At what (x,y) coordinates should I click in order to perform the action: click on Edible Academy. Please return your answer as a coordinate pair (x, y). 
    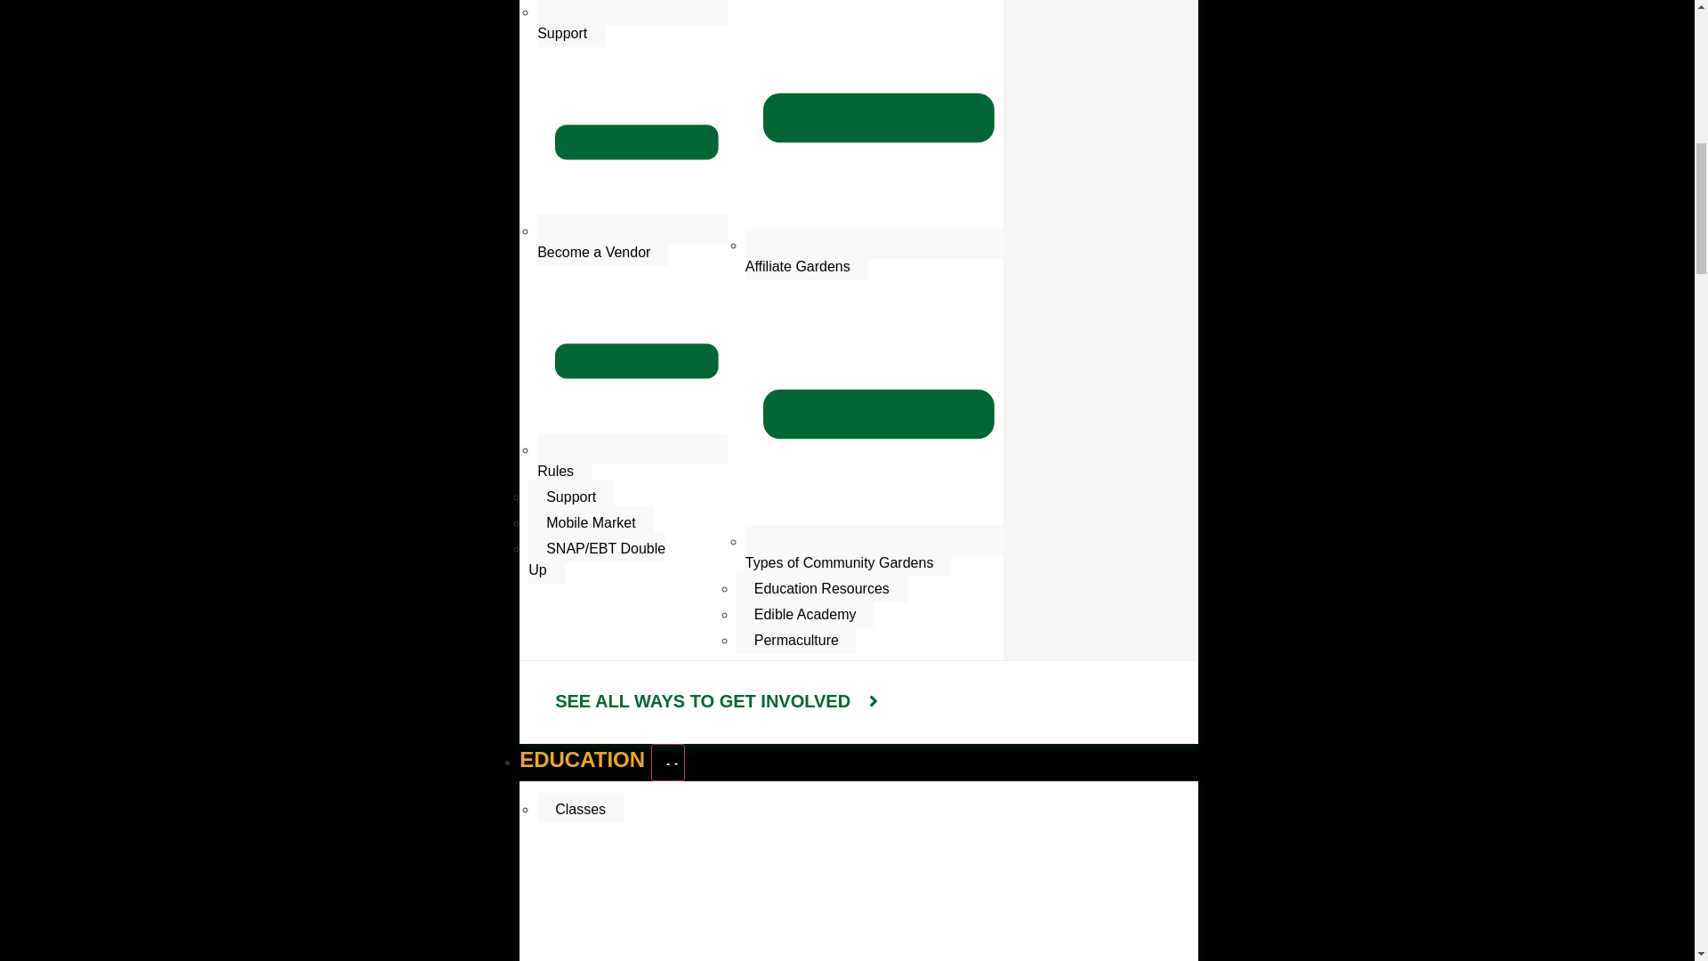
    Looking at the image, I should click on (805, 612).